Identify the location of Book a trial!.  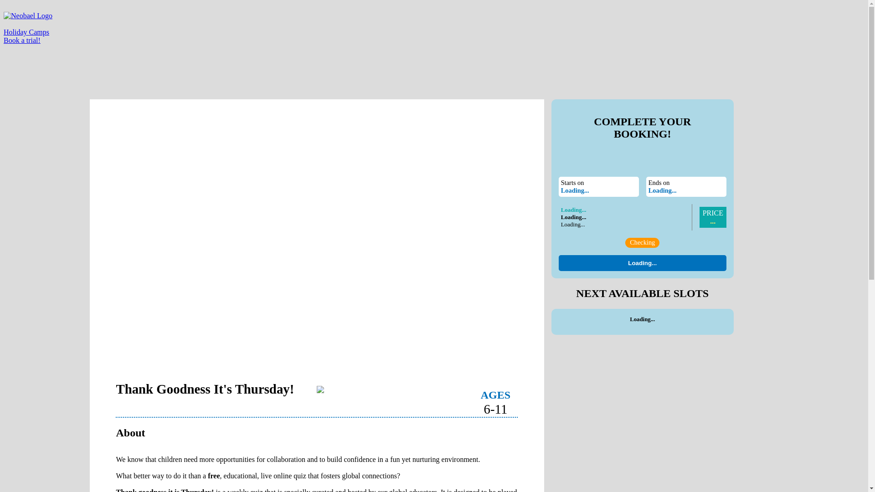
(22, 40).